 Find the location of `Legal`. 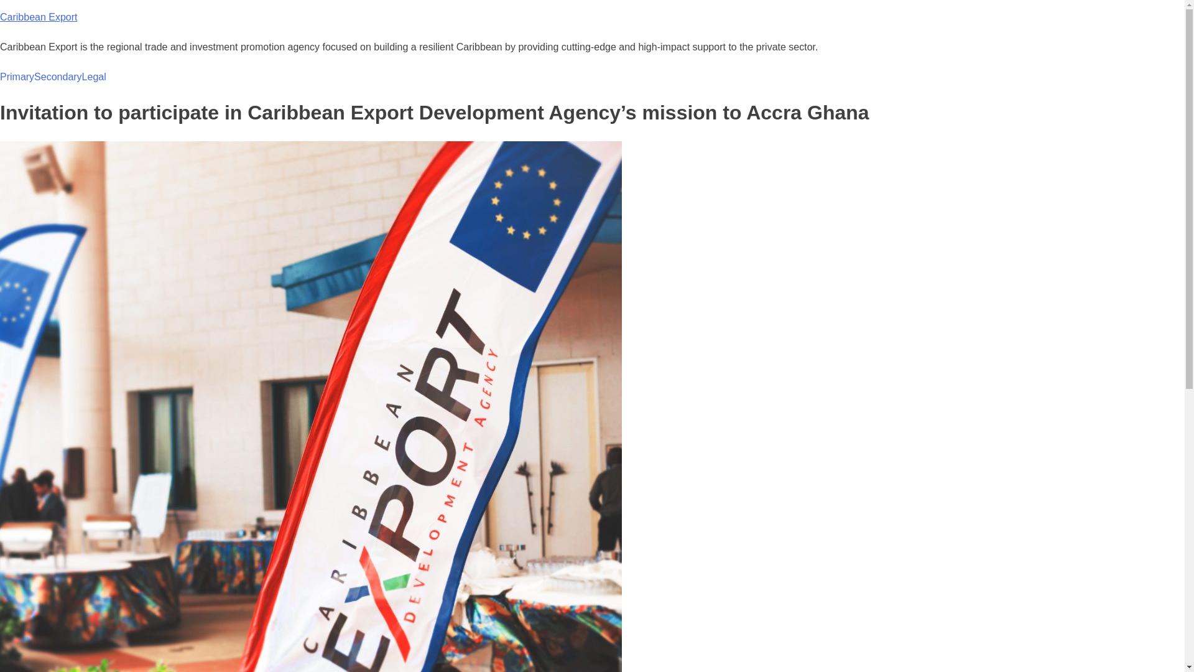

Legal is located at coordinates (94, 77).